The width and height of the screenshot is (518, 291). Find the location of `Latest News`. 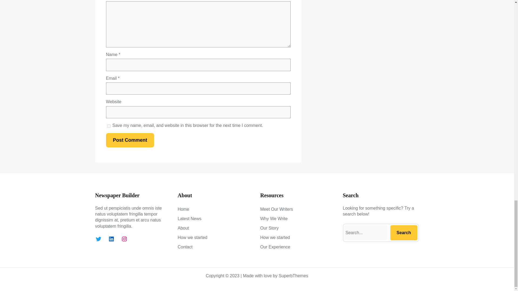

Latest News is located at coordinates (189, 219).